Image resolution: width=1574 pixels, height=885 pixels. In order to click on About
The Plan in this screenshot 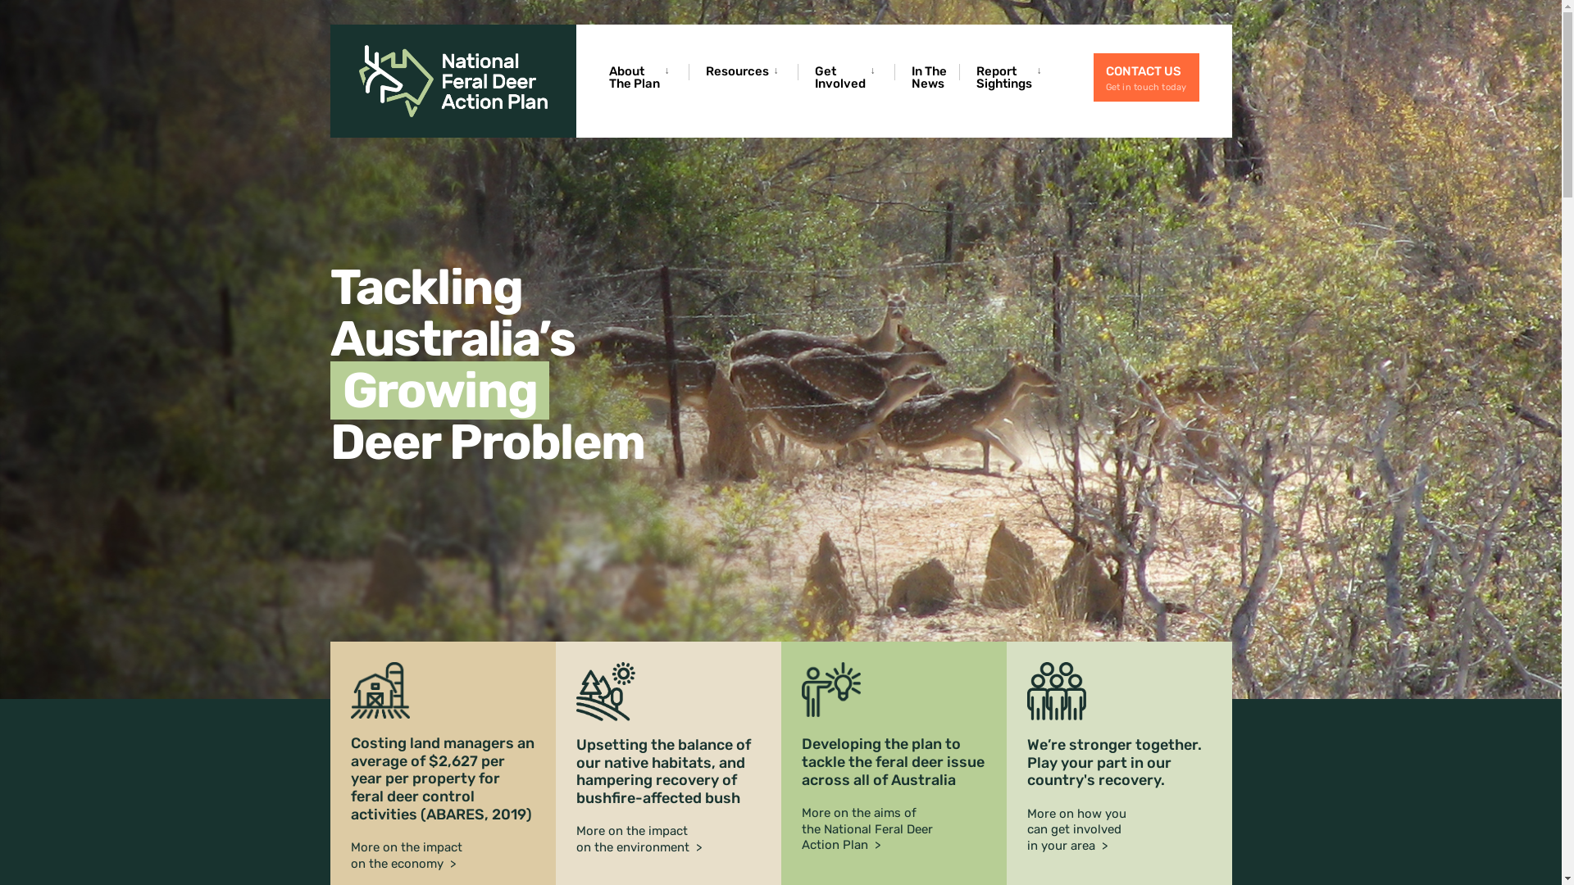, I will do `click(642, 77)`.